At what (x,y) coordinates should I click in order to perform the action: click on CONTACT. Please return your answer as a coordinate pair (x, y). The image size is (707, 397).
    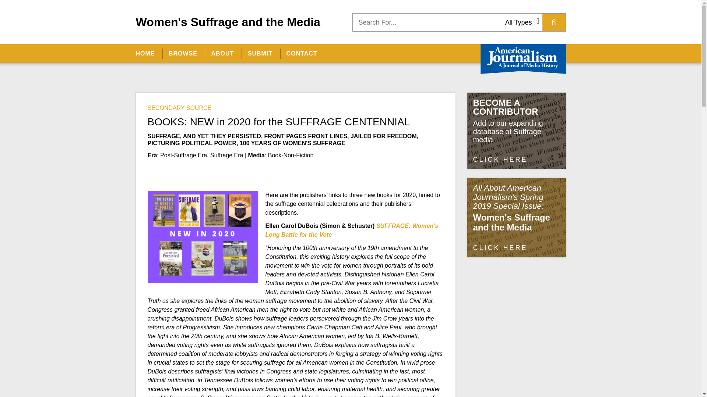
    Looking at the image, I should click on (301, 53).